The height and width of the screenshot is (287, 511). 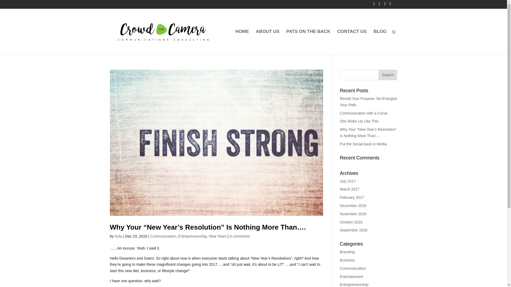 What do you see at coordinates (353, 230) in the screenshot?
I see `September 2016` at bounding box center [353, 230].